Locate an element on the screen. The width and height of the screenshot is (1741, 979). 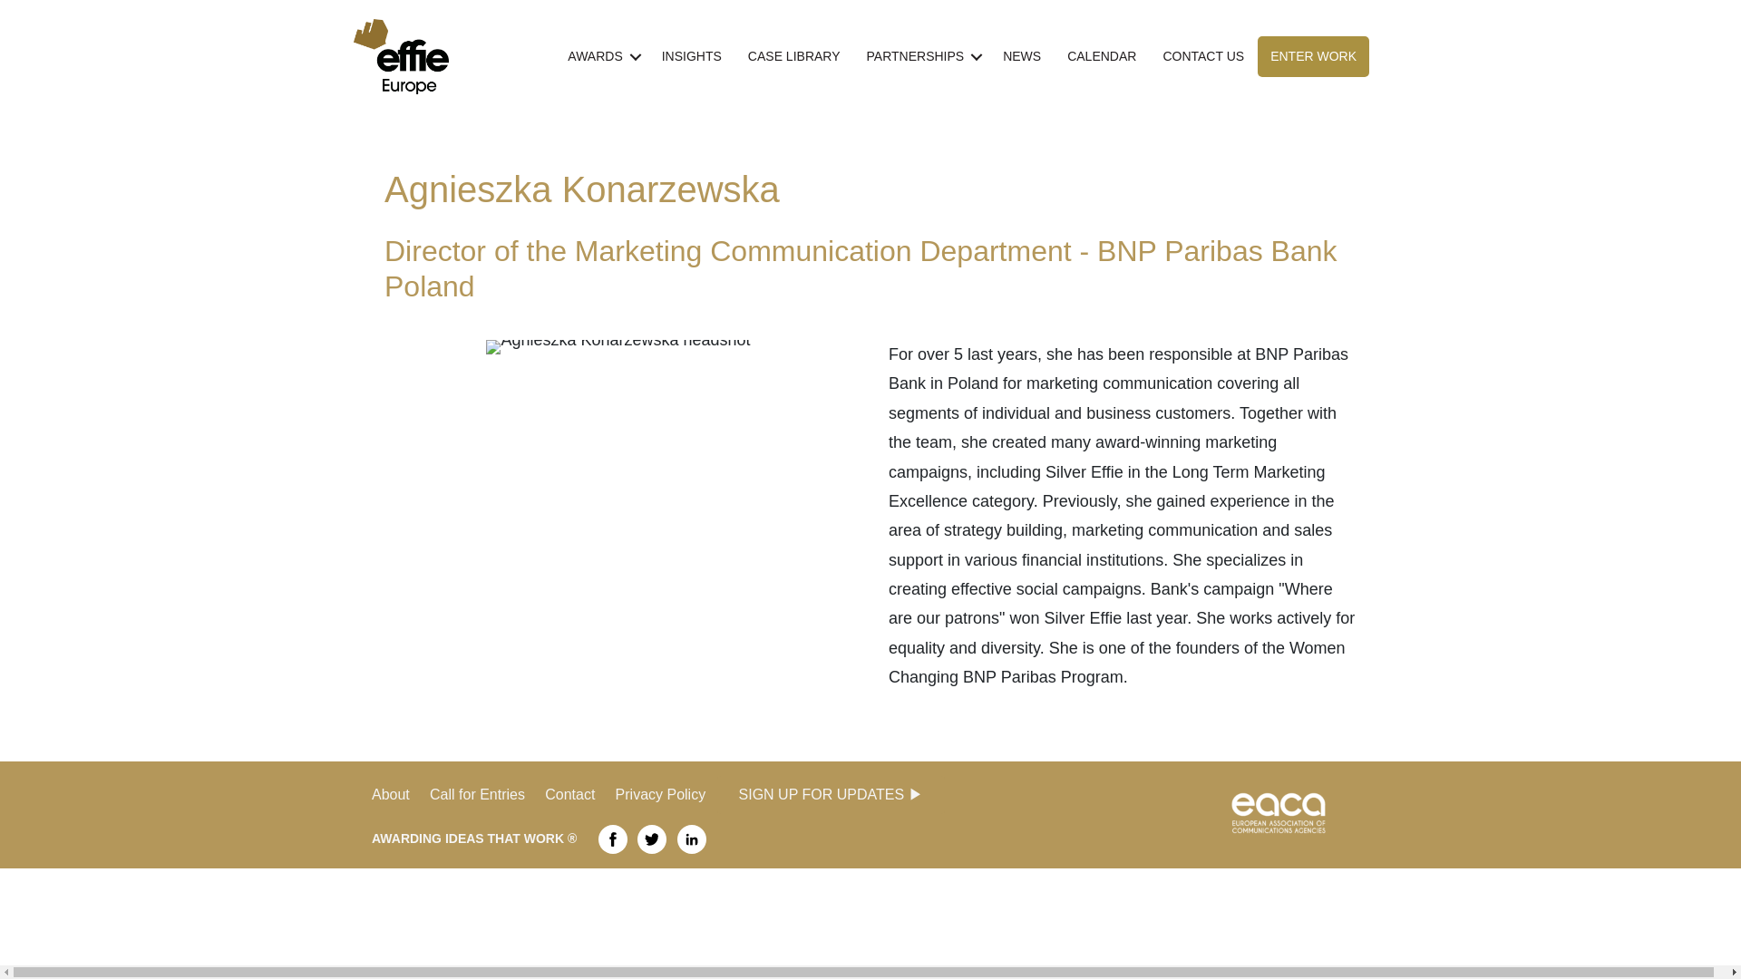
CALENDAR is located at coordinates (1102, 56).